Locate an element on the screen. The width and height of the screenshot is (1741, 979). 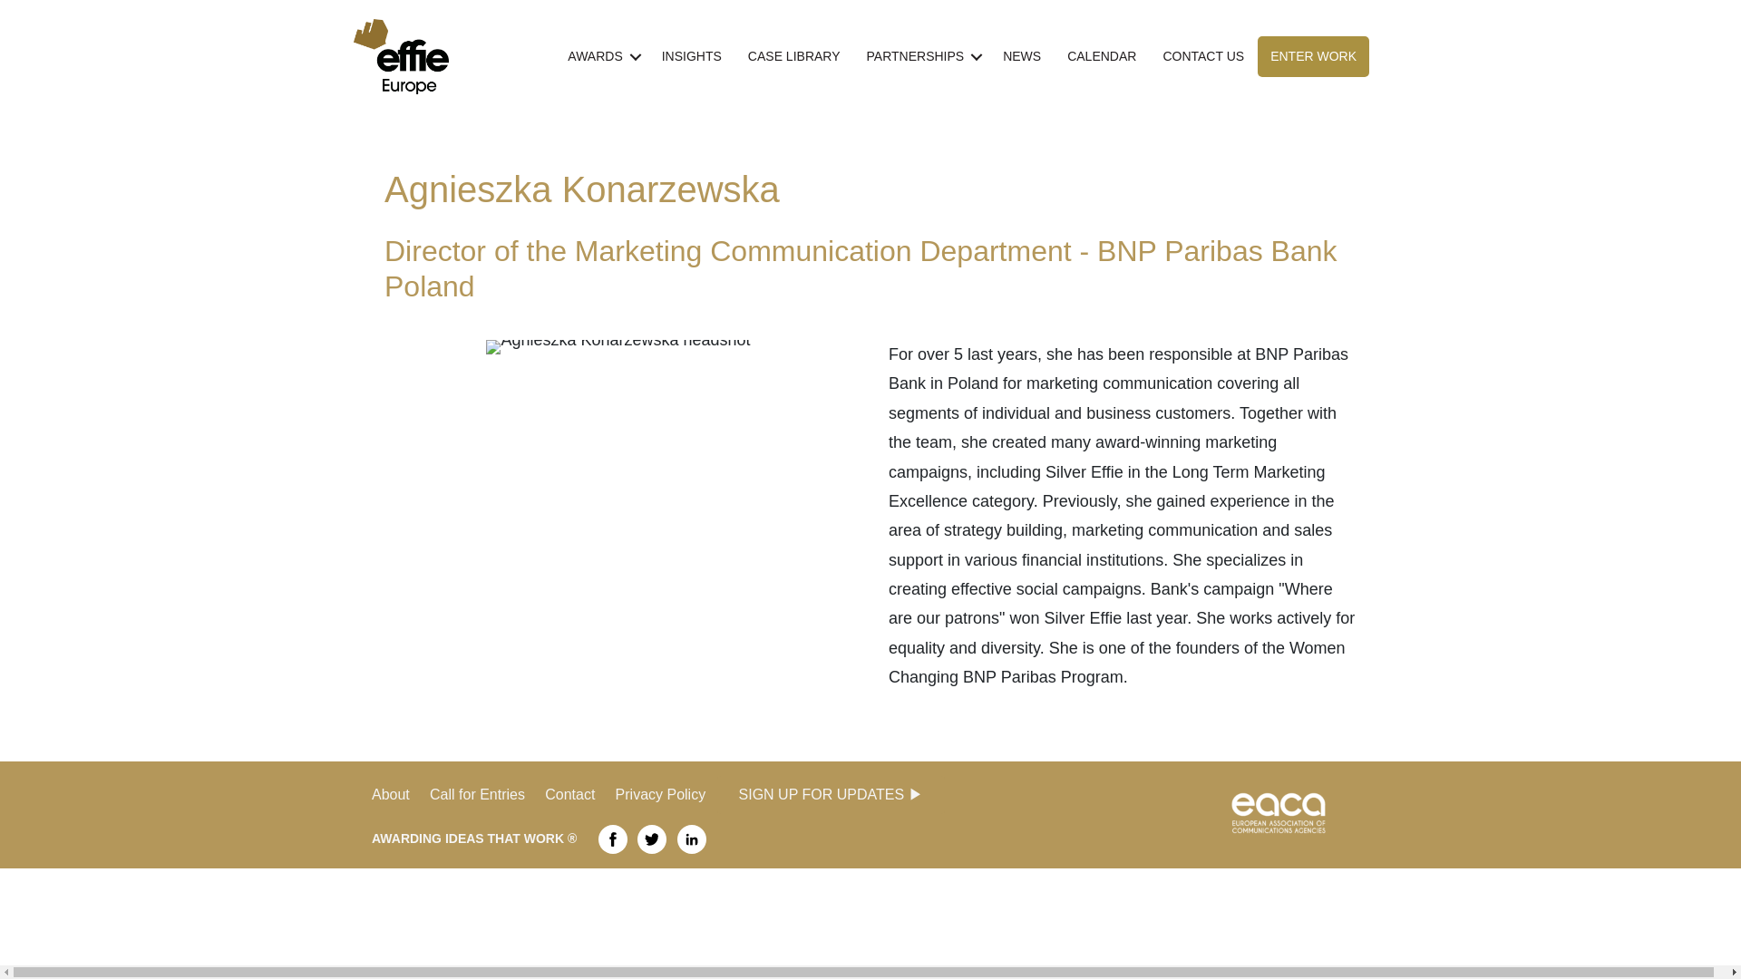
CALENDAR is located at coordinates (1102, 56).